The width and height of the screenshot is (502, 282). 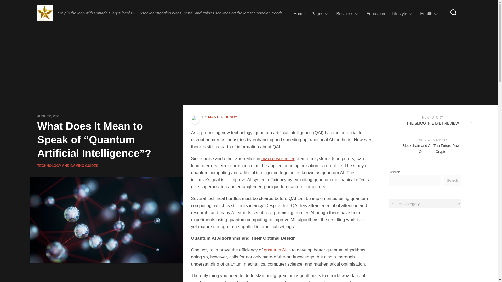 What do you see at coordinates (299, 14) in the screenshot?
I see `Home` at bounding box center [299, 14].